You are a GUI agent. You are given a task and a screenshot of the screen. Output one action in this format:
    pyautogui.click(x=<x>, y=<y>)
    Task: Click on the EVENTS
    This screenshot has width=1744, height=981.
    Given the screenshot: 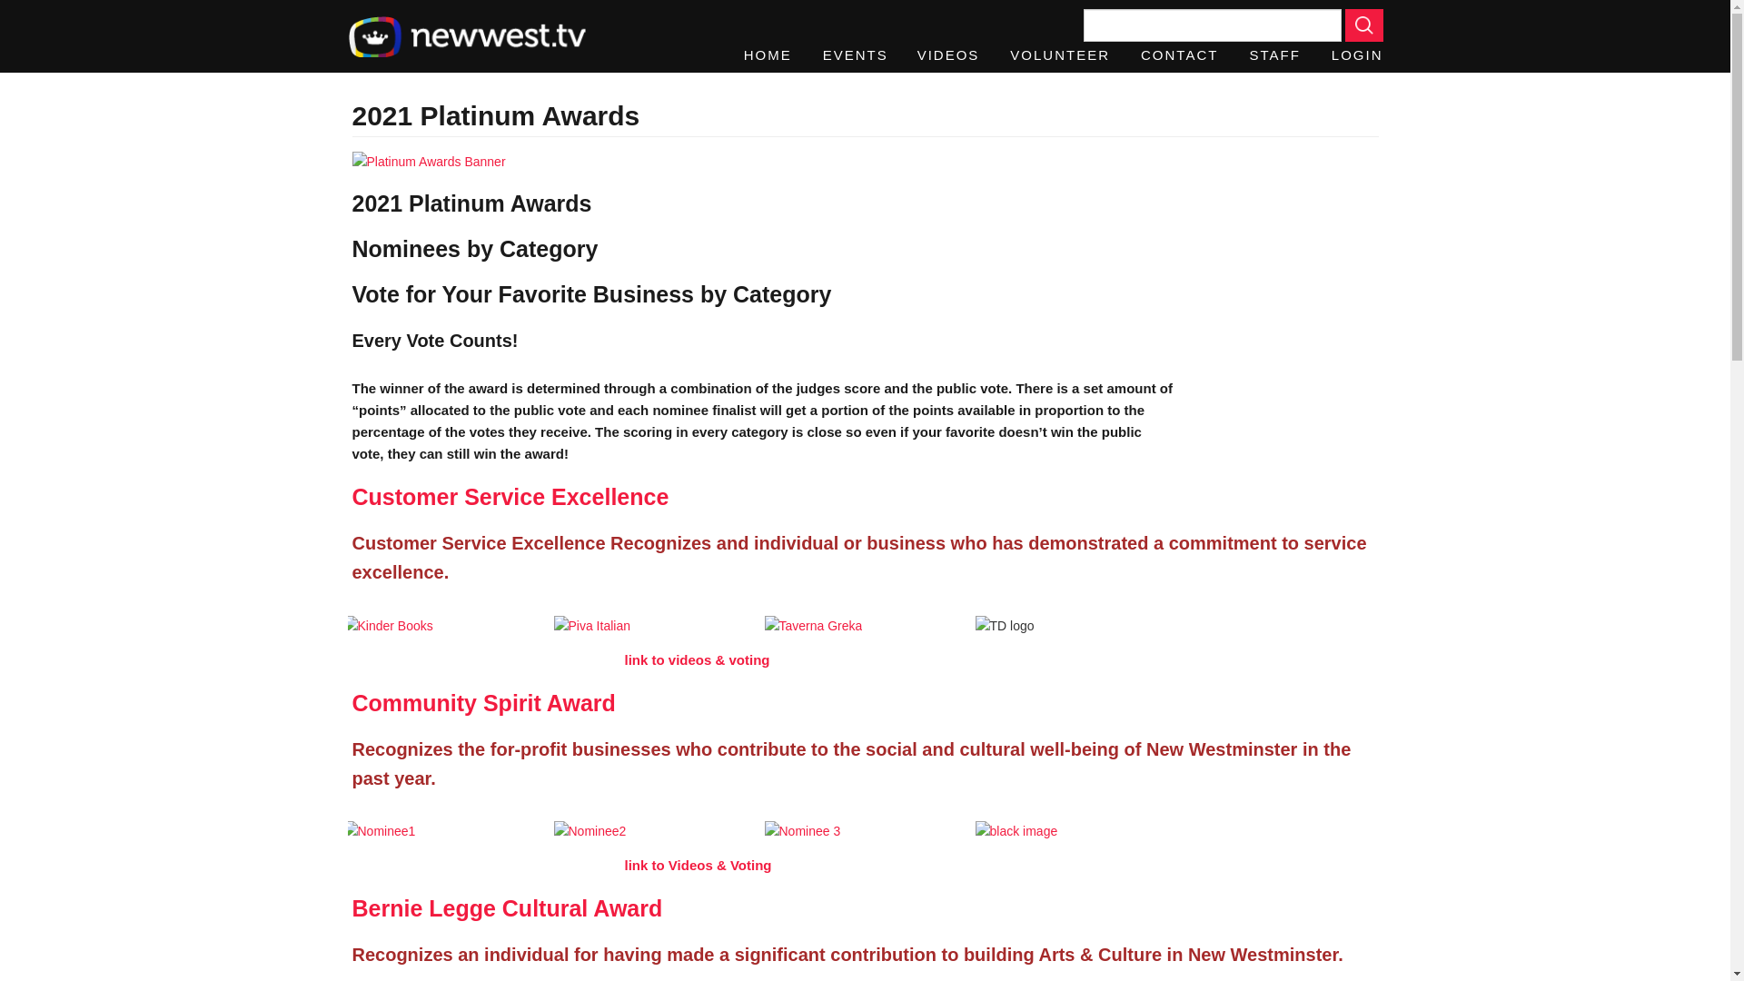 What is the action you would take?
    pyautogui.click(x=854, y=54)
    